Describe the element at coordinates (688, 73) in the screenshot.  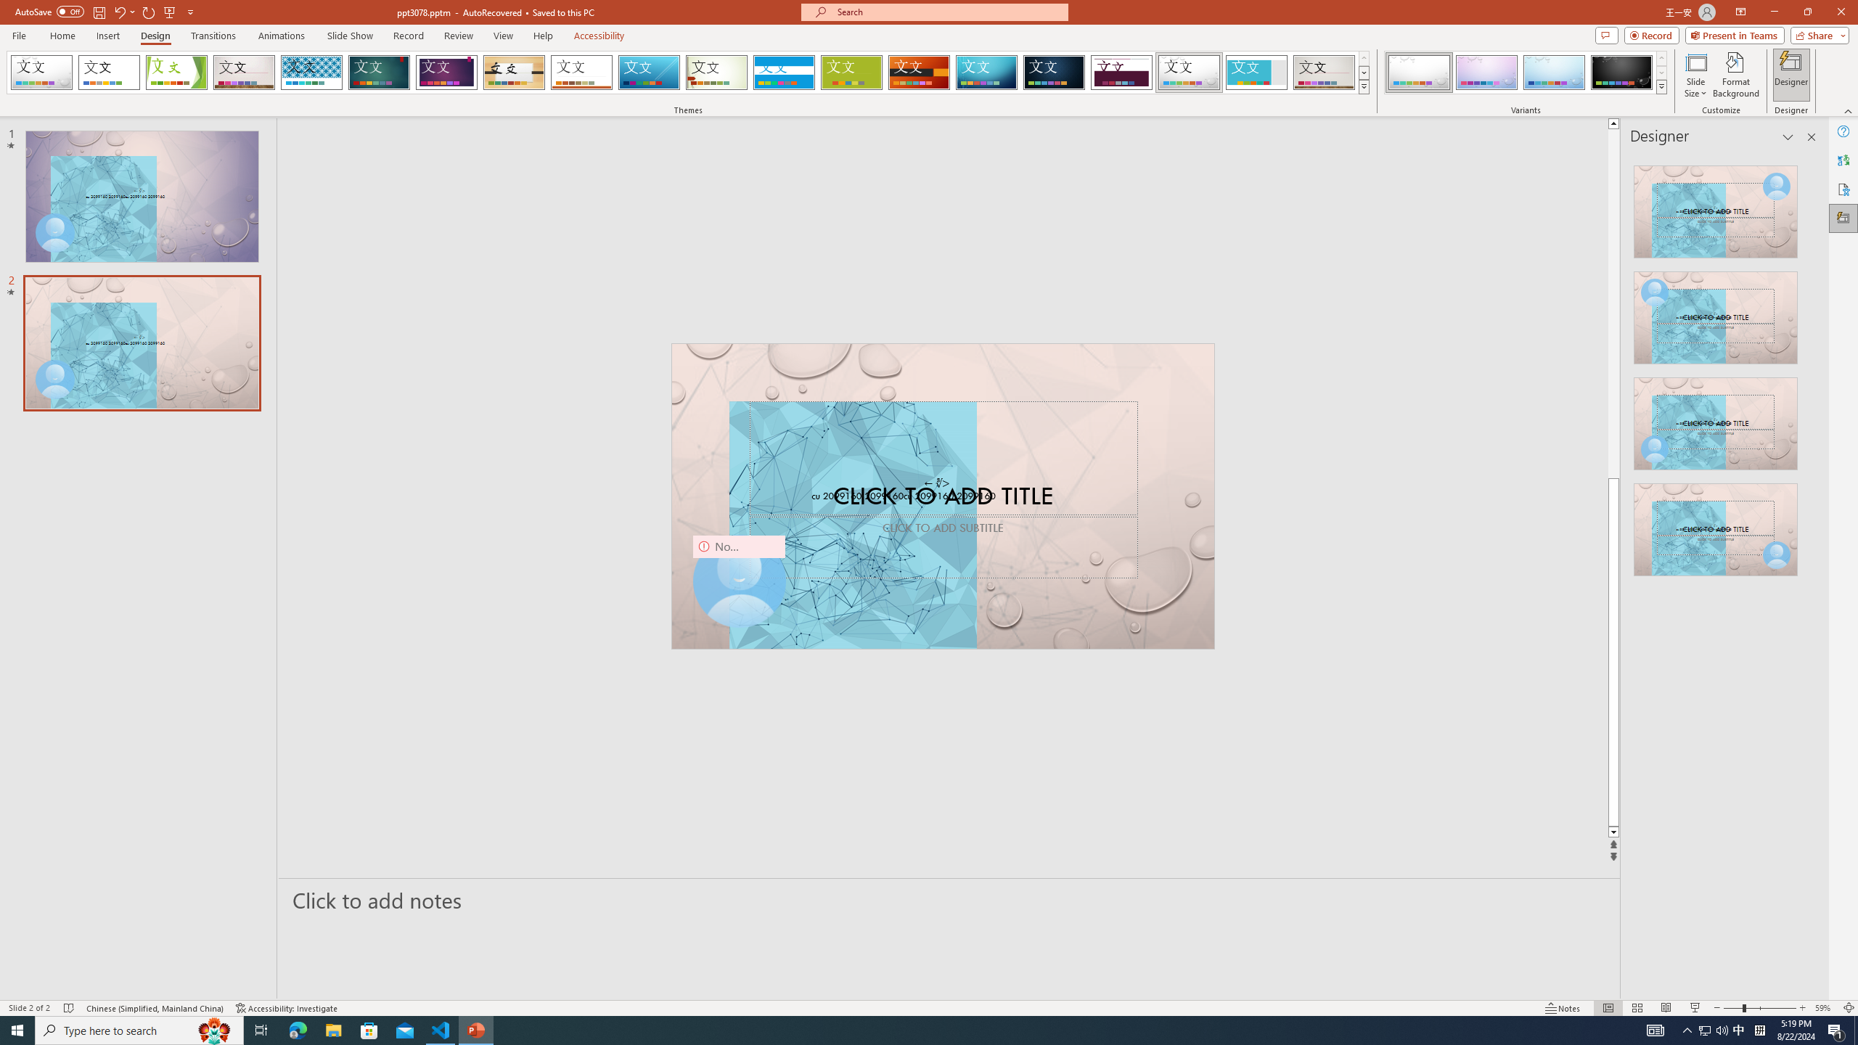
I see `AutomationID: SlideThemesGallery` at that location.